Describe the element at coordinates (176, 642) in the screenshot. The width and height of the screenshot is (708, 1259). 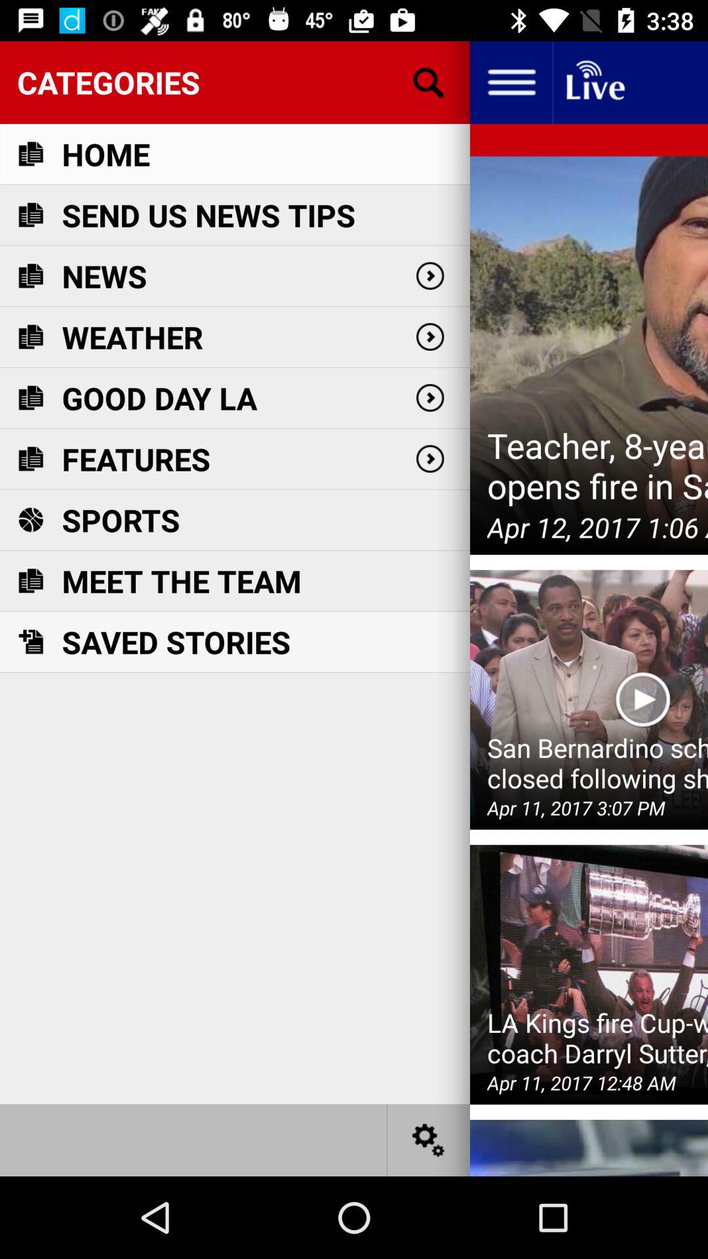
I see `launch saved stories icon` at that location.